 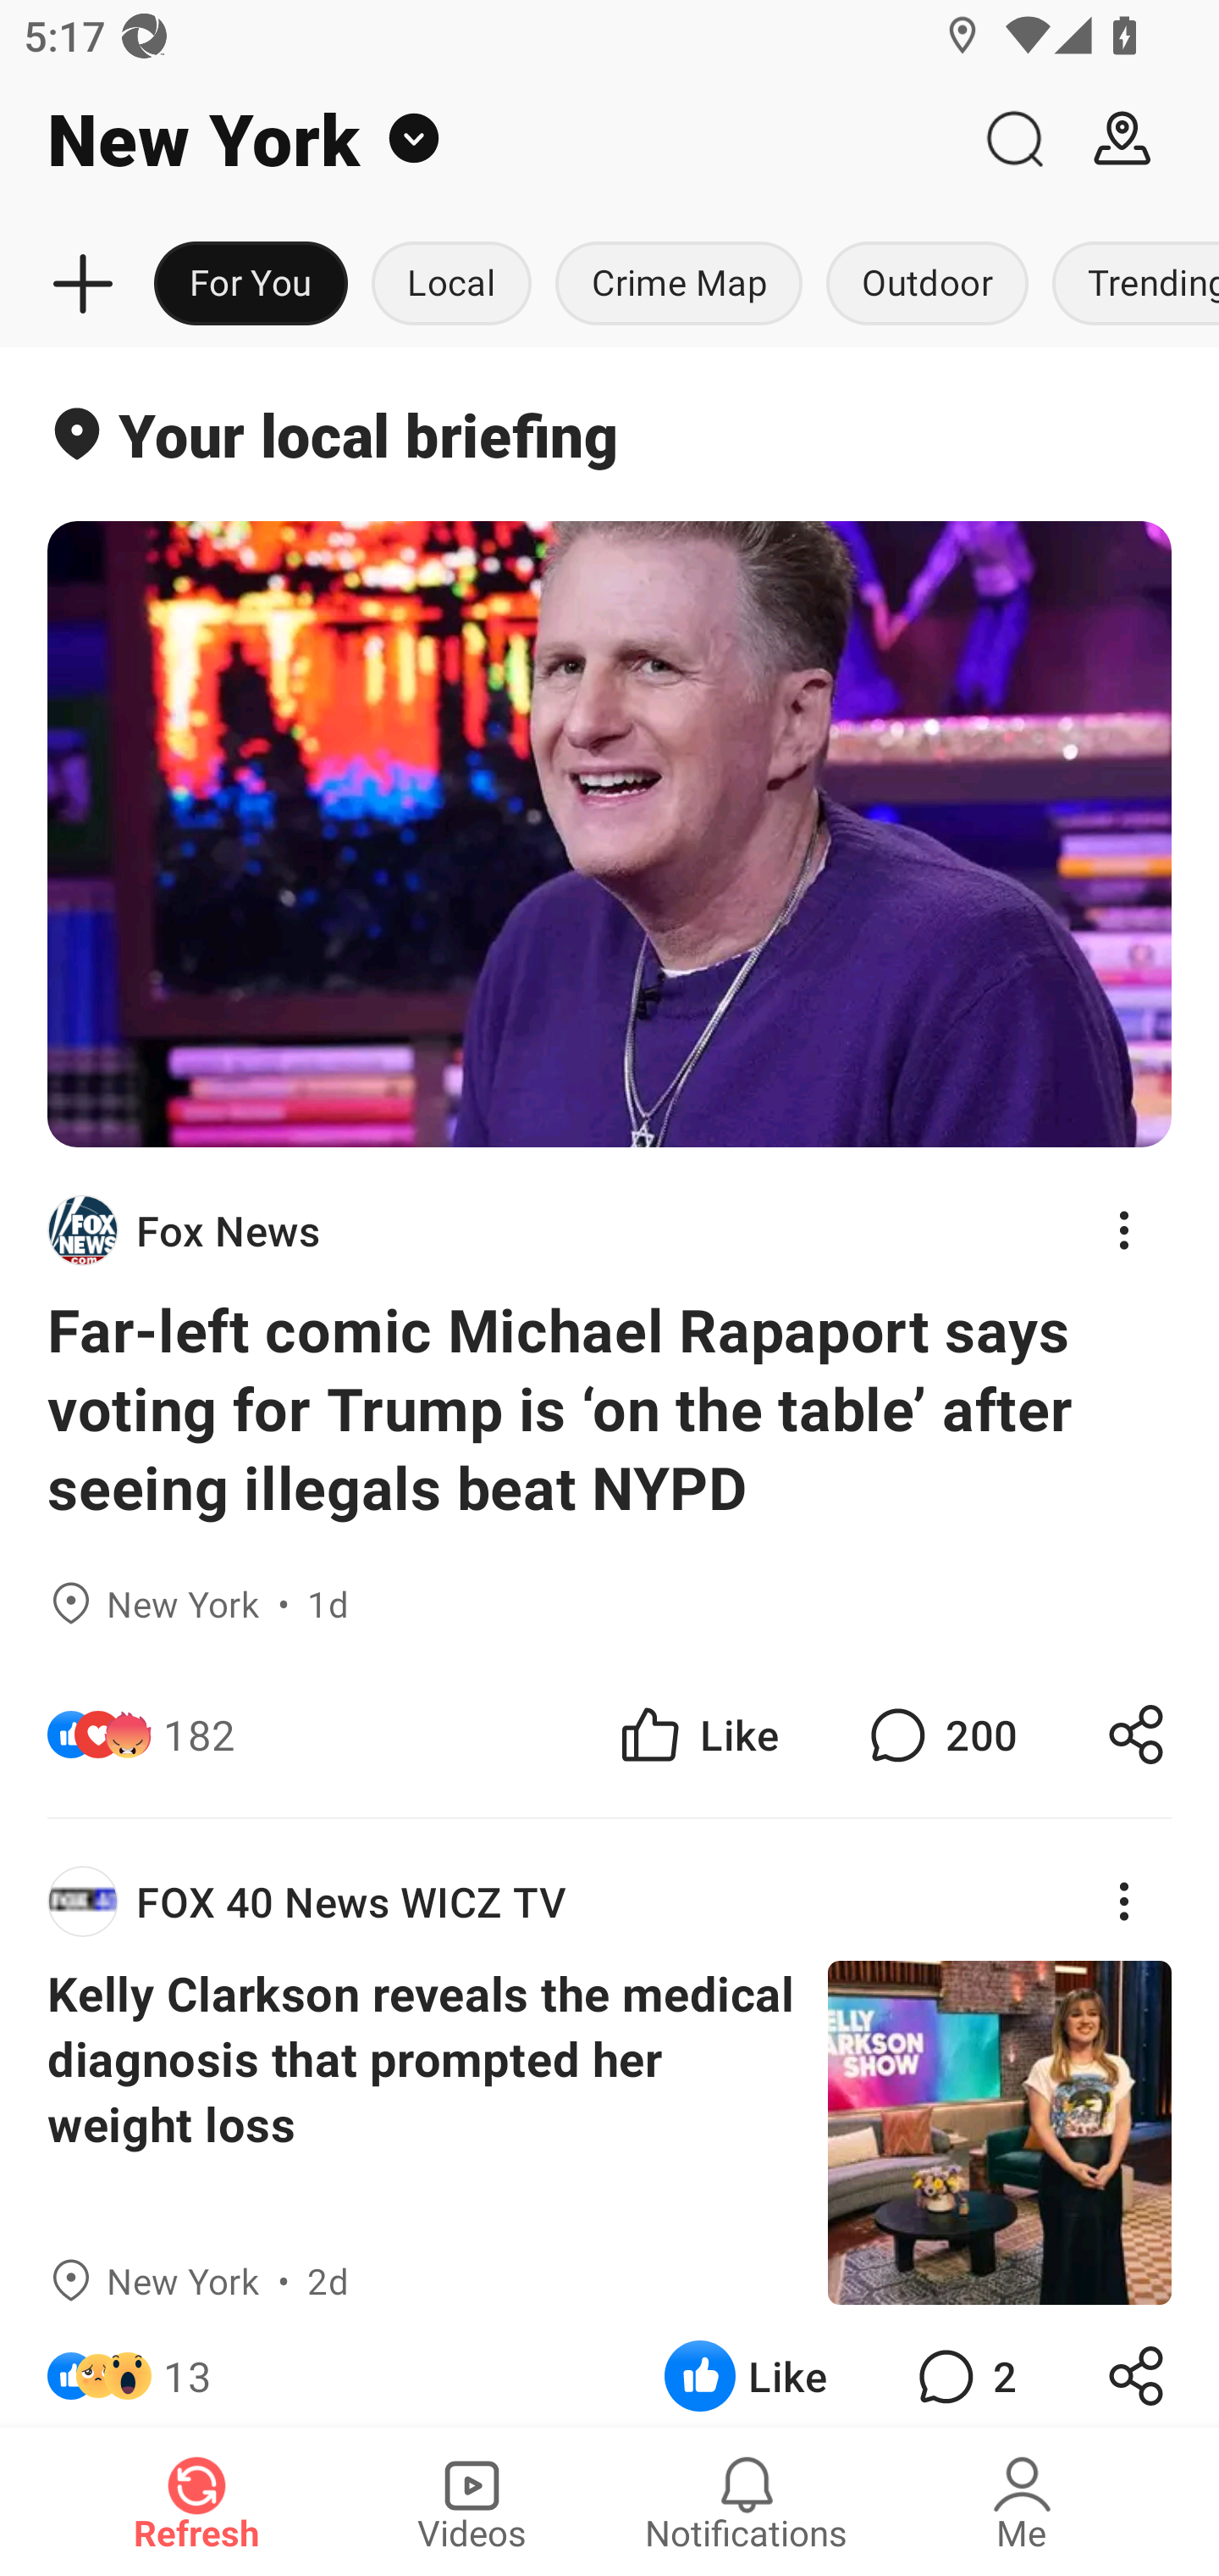 What do you see at coordinates (745, 2366) in the screenshot?
I see `Like` at bounding box center [745, 2366].